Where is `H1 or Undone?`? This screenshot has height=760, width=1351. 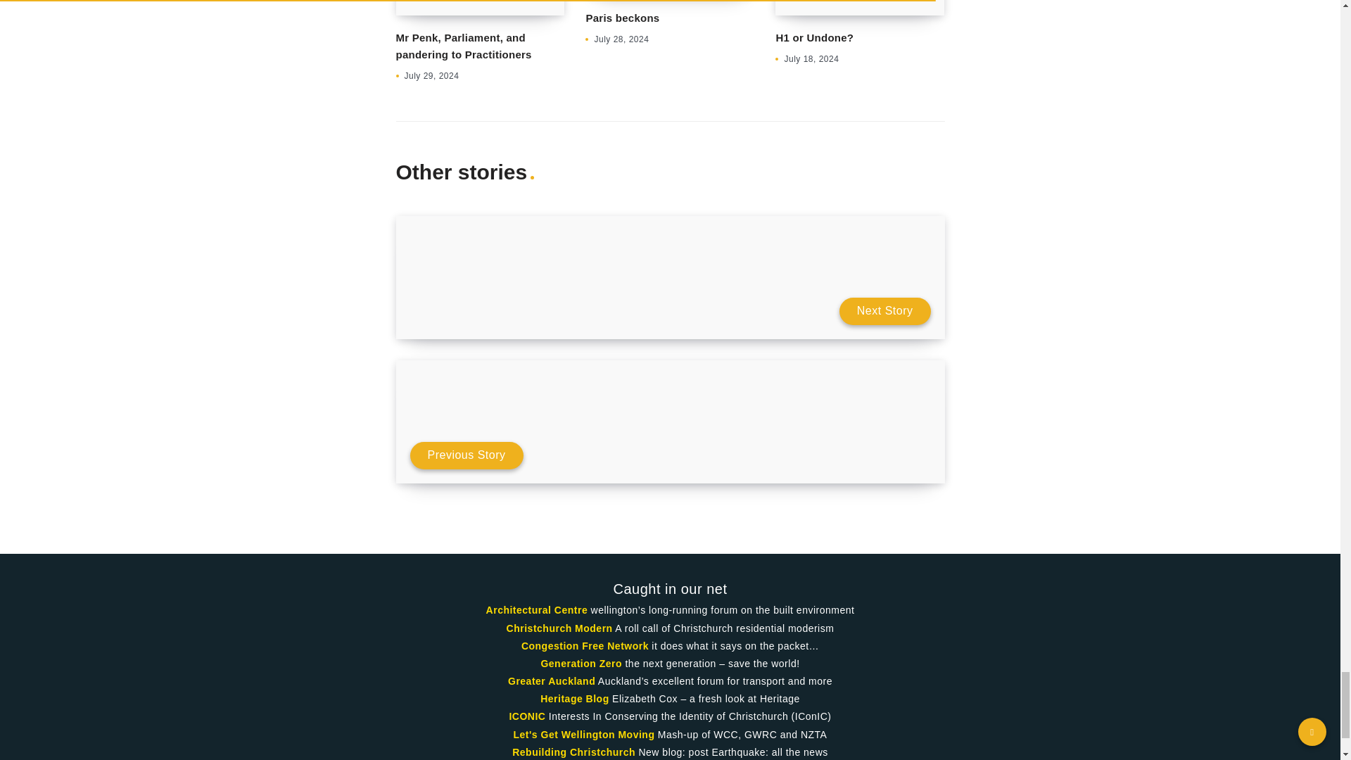
H1 or Undone? is located at coordinates (815, 37).